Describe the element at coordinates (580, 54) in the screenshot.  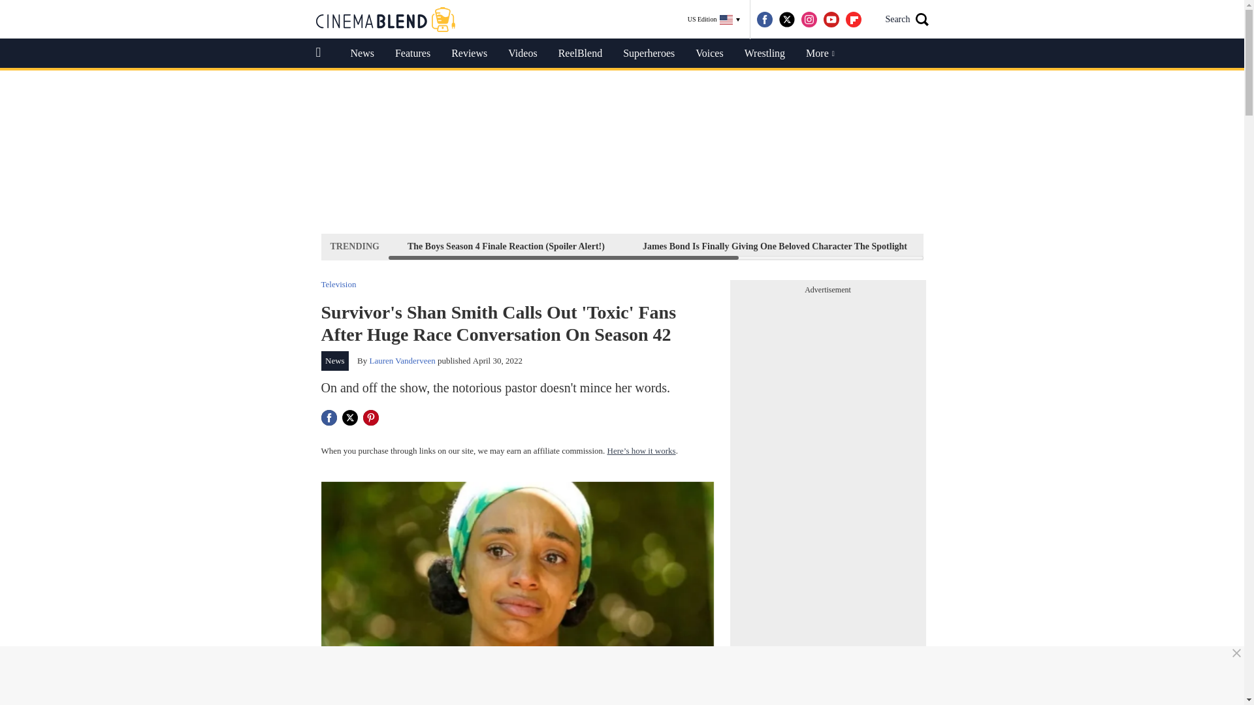
I see `ReelBlend` at that location.